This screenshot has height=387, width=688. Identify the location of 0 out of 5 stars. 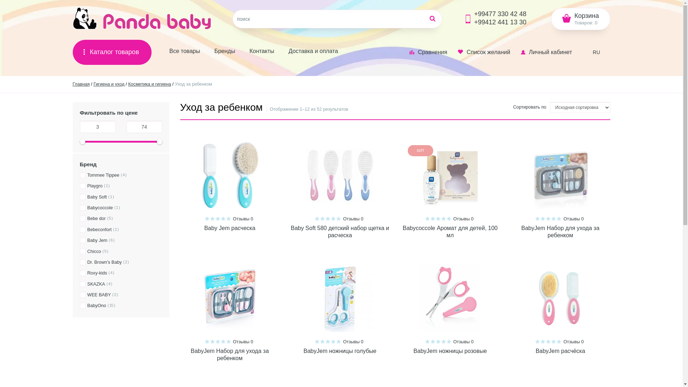
(207, 341).